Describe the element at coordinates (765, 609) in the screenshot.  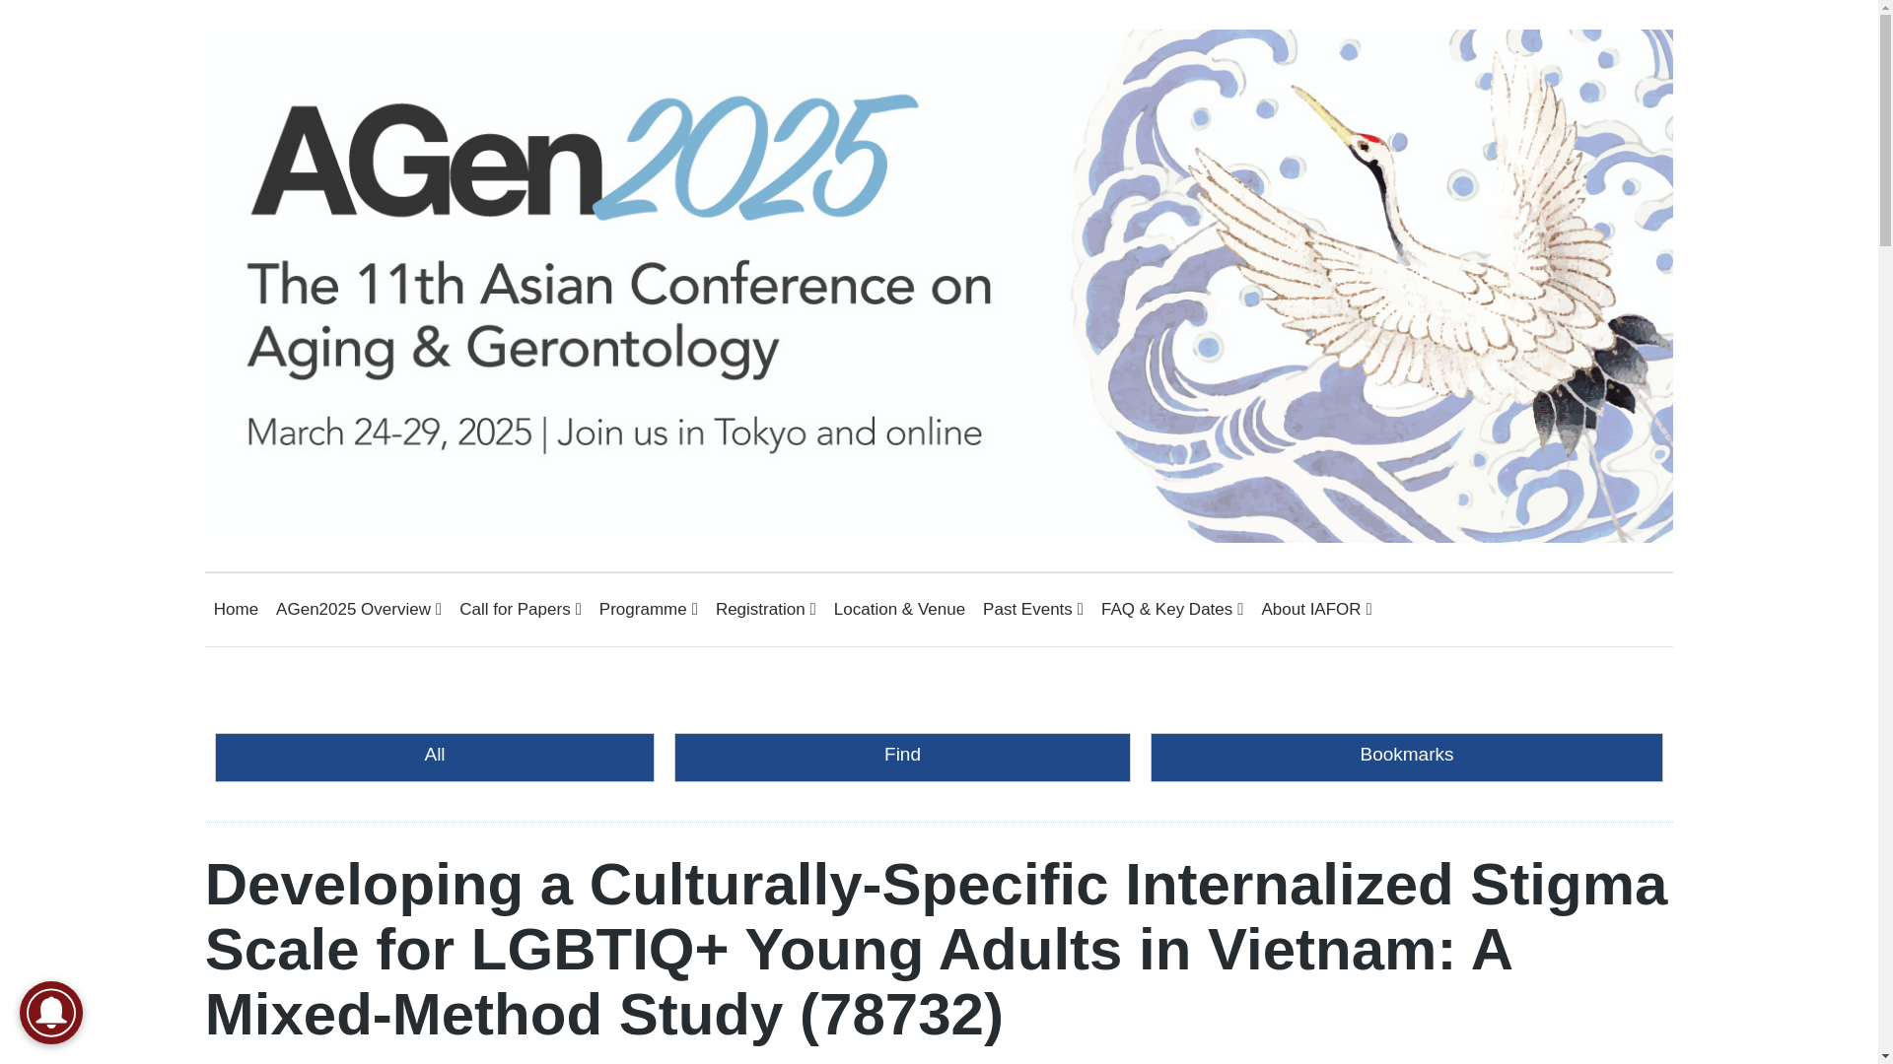
I see `Registration` at that location.